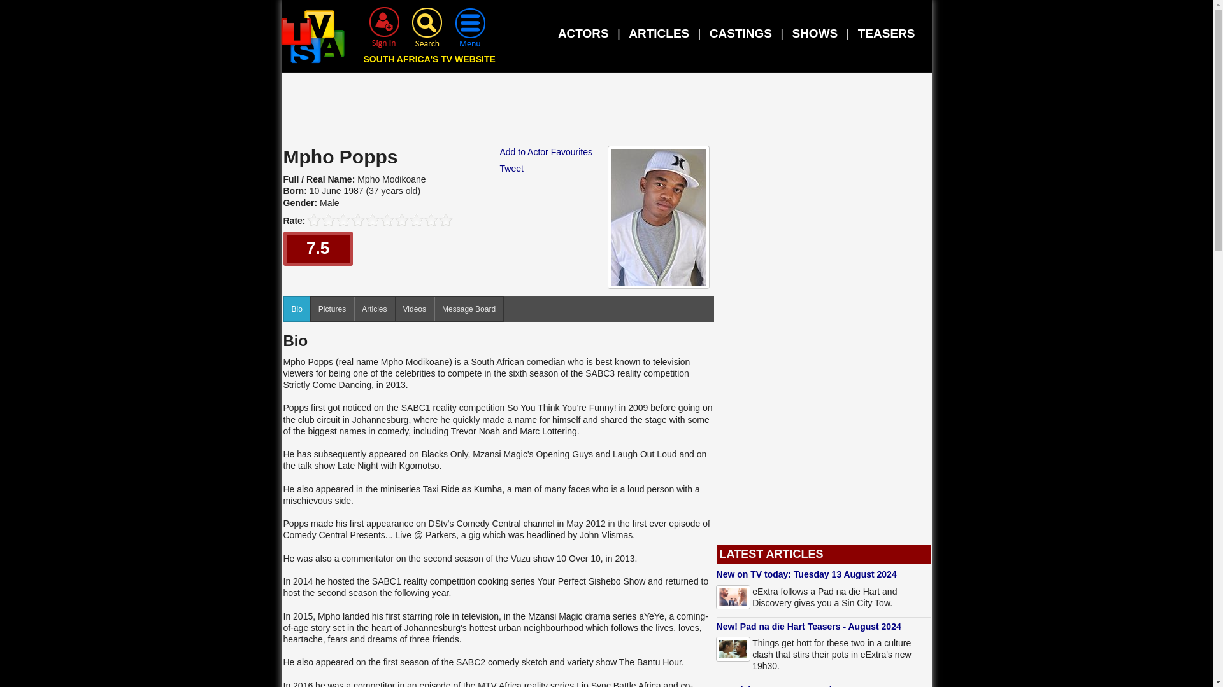 The width and height of the screenshot is (1223, 687). What do you see at coordinates (740, 33) in the screenshot?
I see `CASTINGS` at bounding box center [740, 33].